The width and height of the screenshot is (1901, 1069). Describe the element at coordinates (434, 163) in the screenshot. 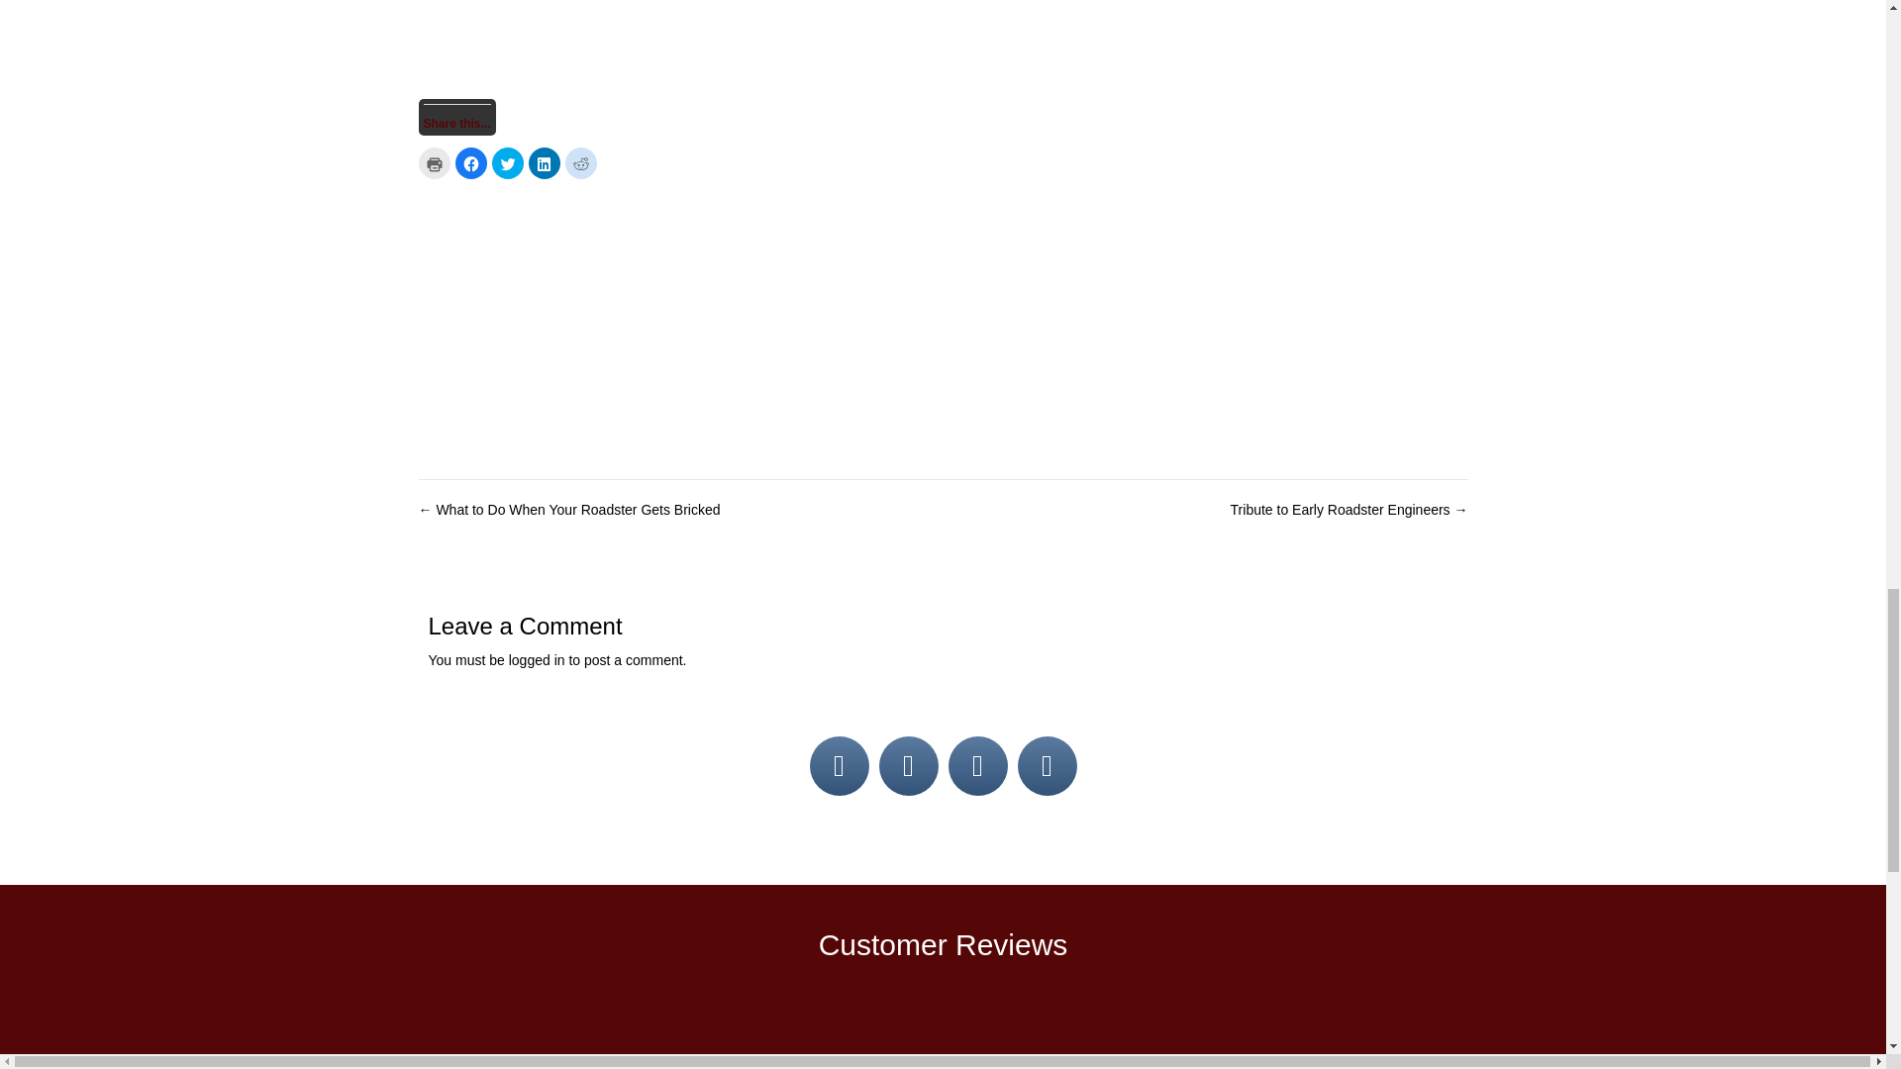

I see `Click to print` at that location.